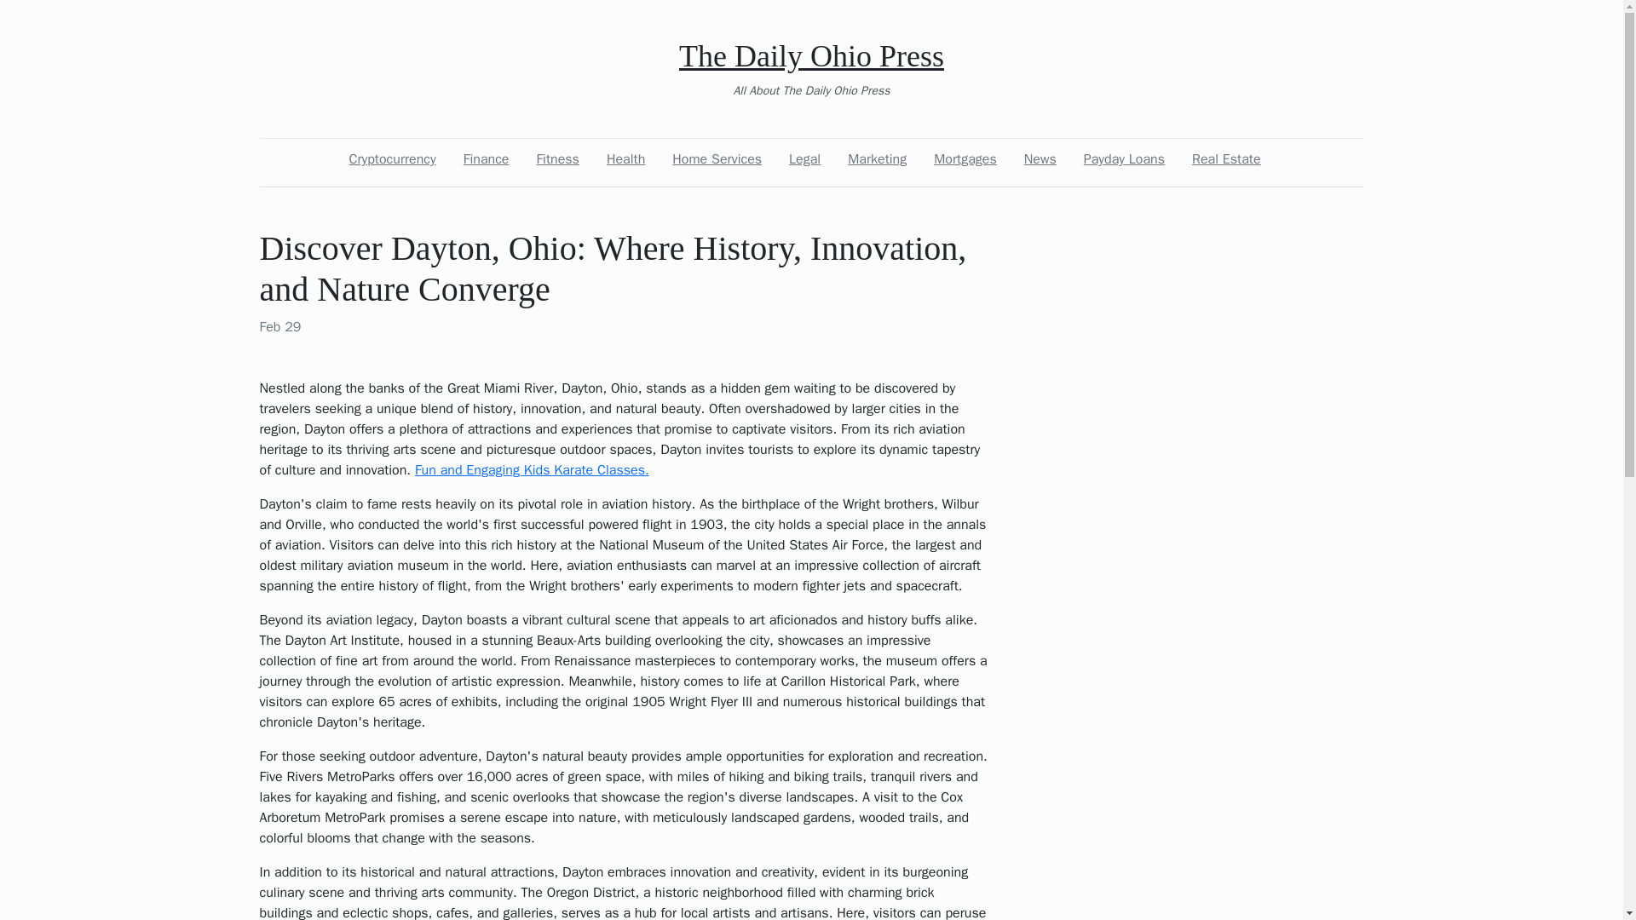  Describe the element at coordinates (811, 56) in the screenshot. I see `The Daily Ohio Press` at that location.